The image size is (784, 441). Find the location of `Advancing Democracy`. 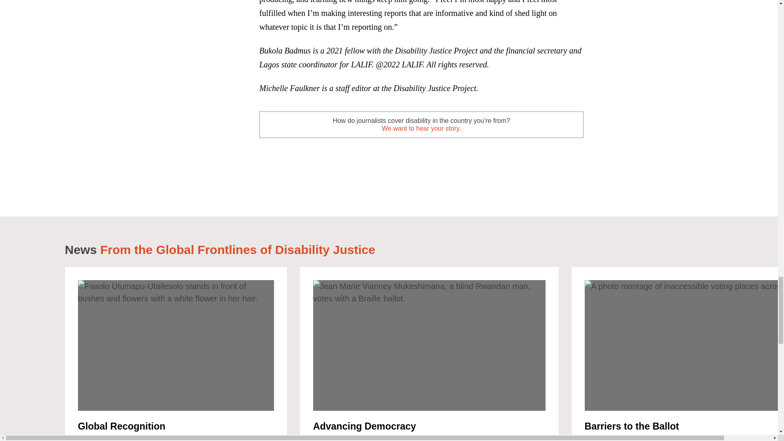

Advancing Democracy is located at coordinates (364, 426).